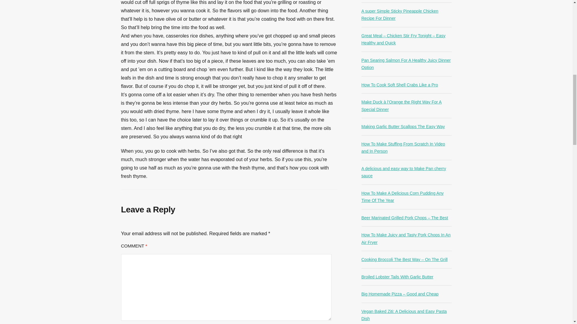  Describe the element at coordinates (403, 172) in the screenshot. I see `A delicious and easy way to Make Pan cherry sauce` at that location.